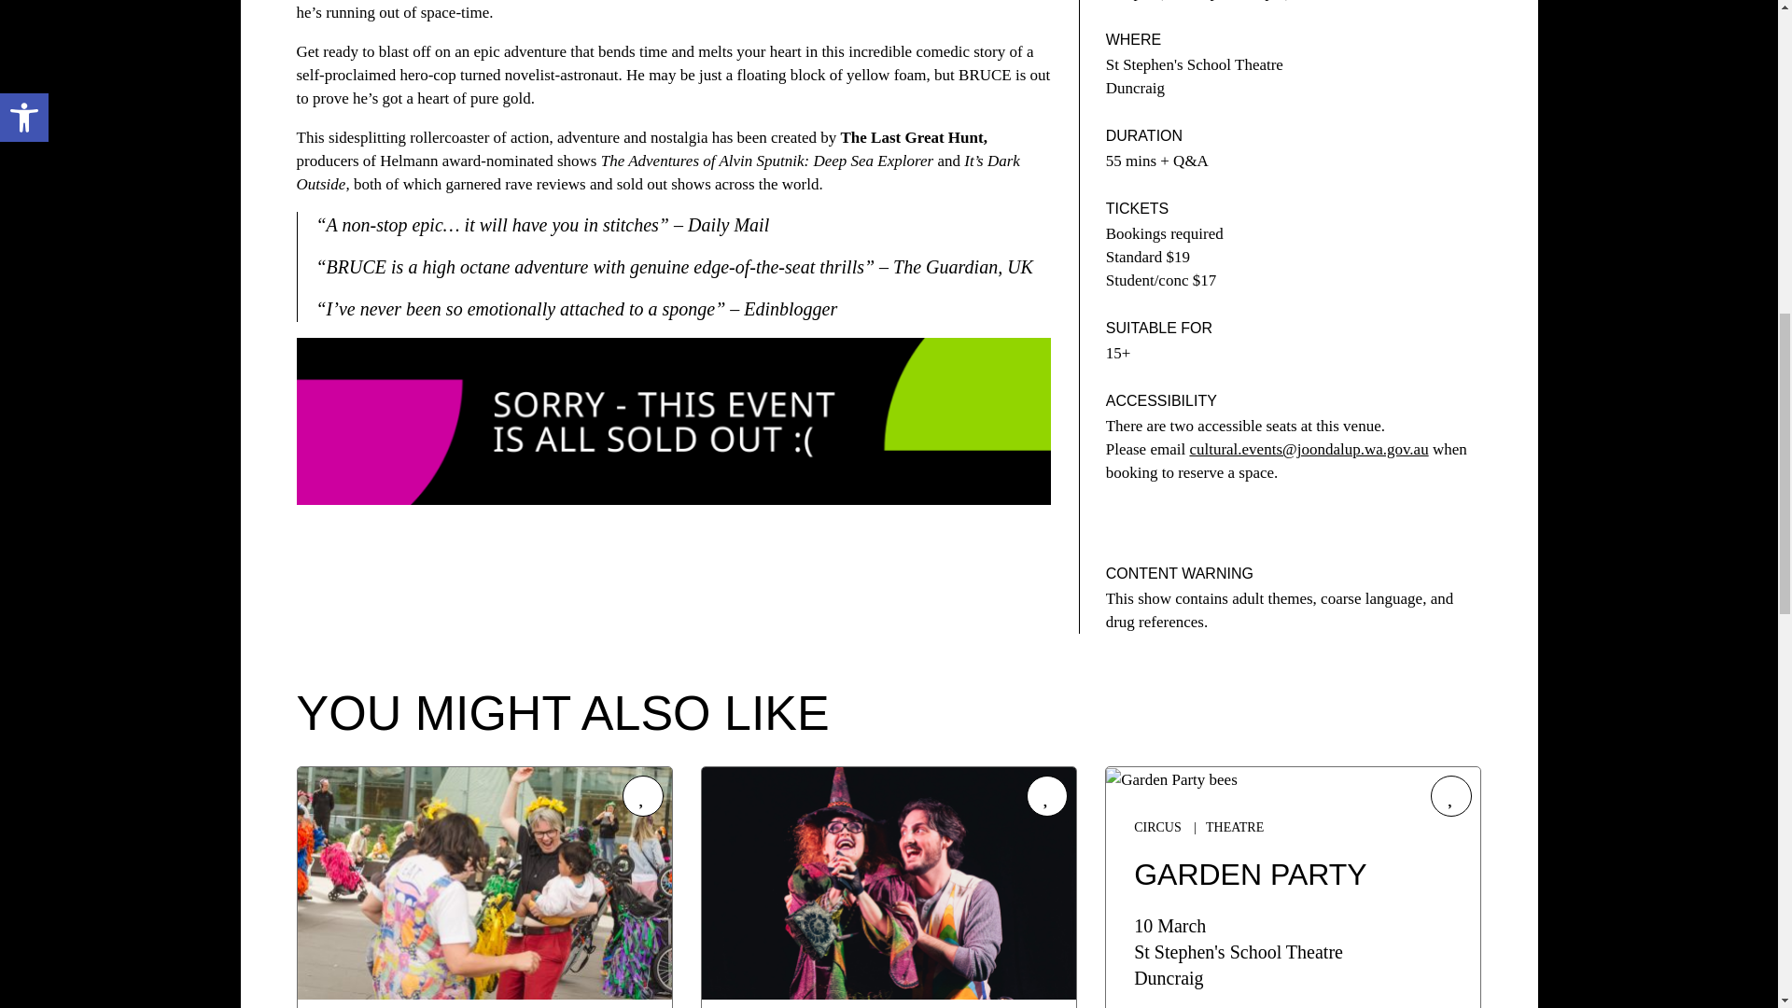  I want to click on 3683, so click(1047, 795).